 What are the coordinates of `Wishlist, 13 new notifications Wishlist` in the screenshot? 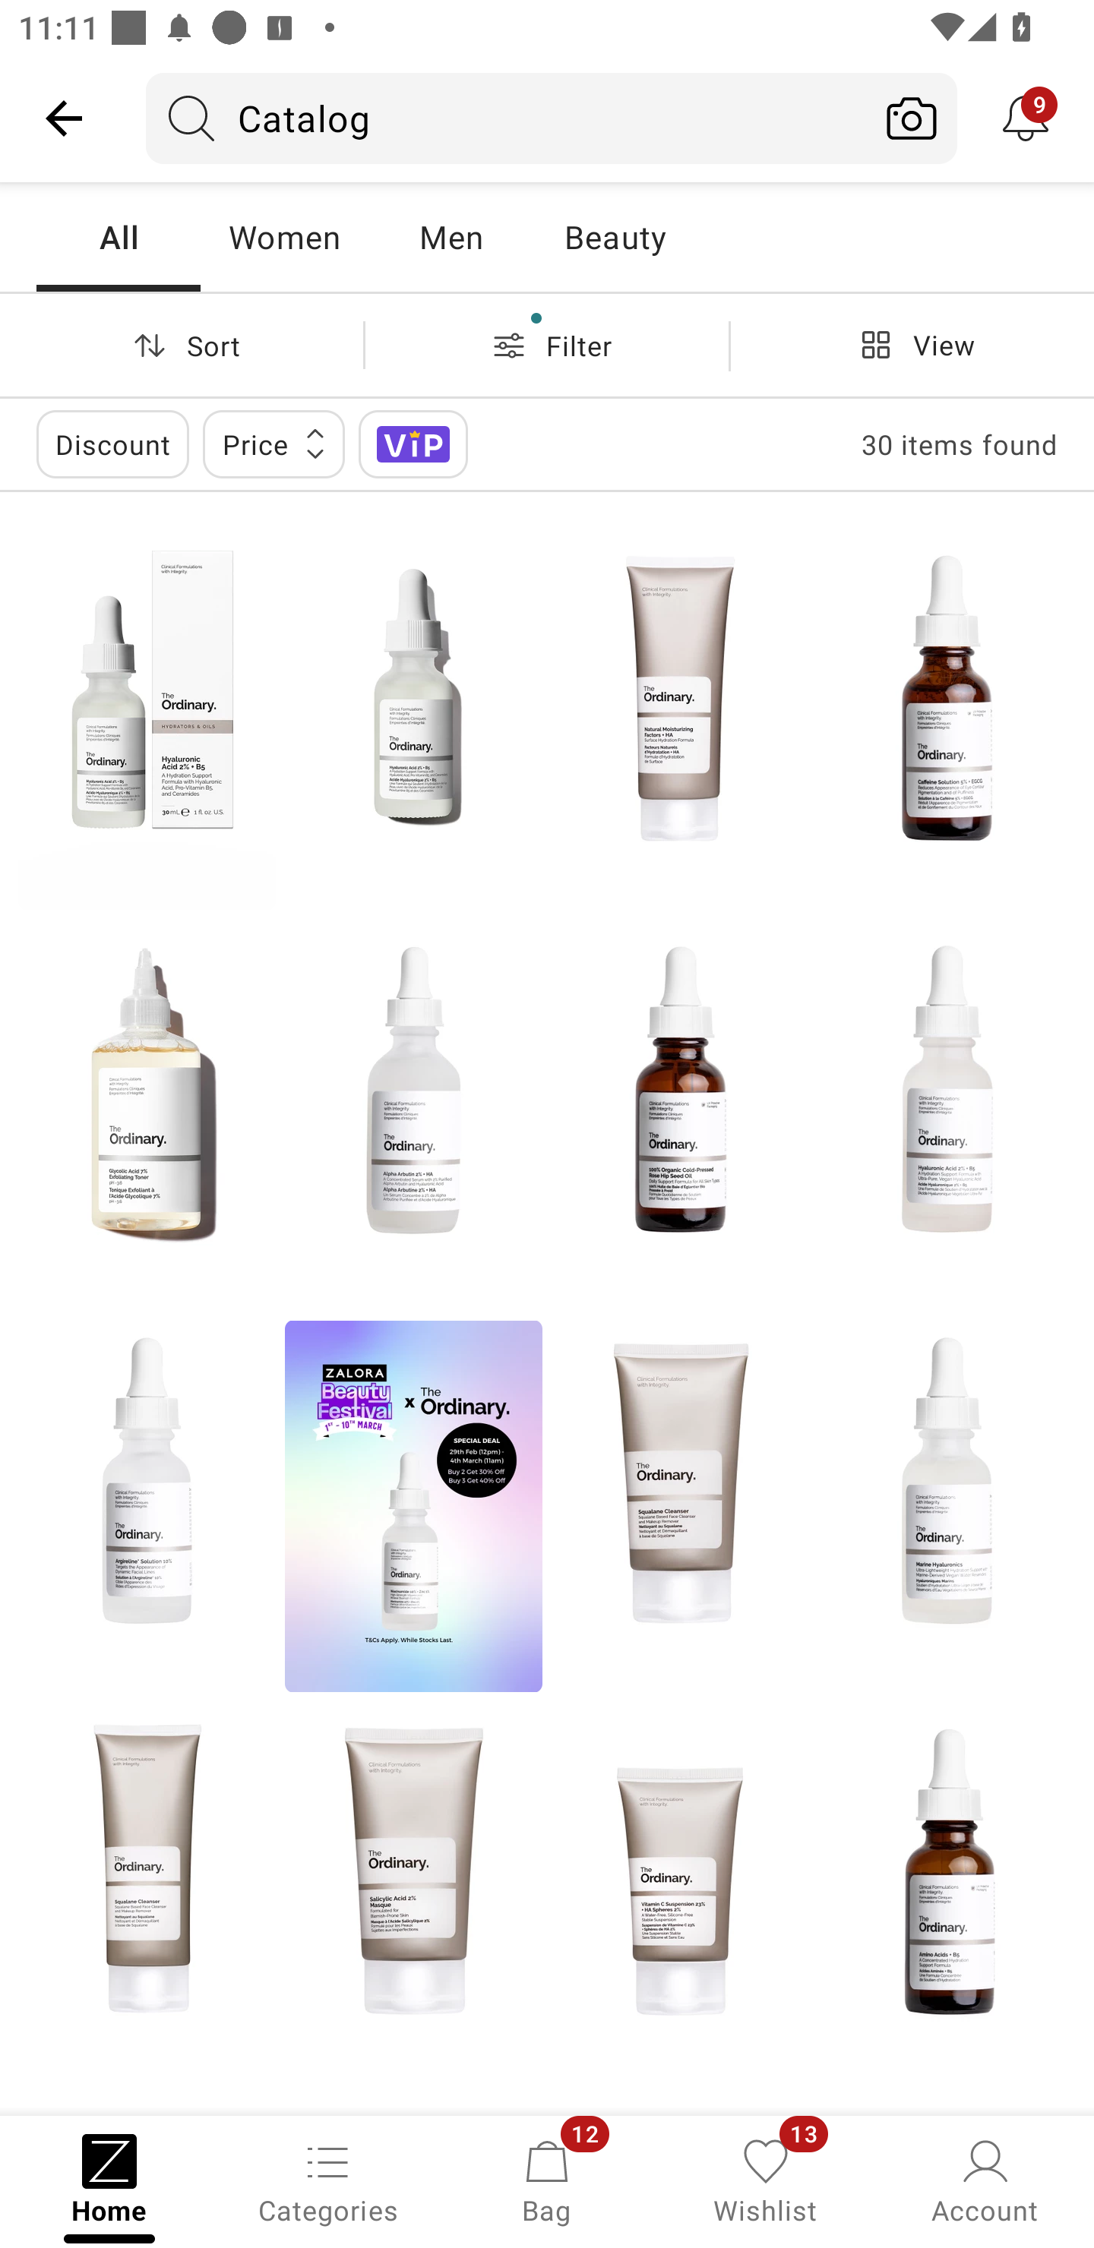 It's located at (766, 2180).